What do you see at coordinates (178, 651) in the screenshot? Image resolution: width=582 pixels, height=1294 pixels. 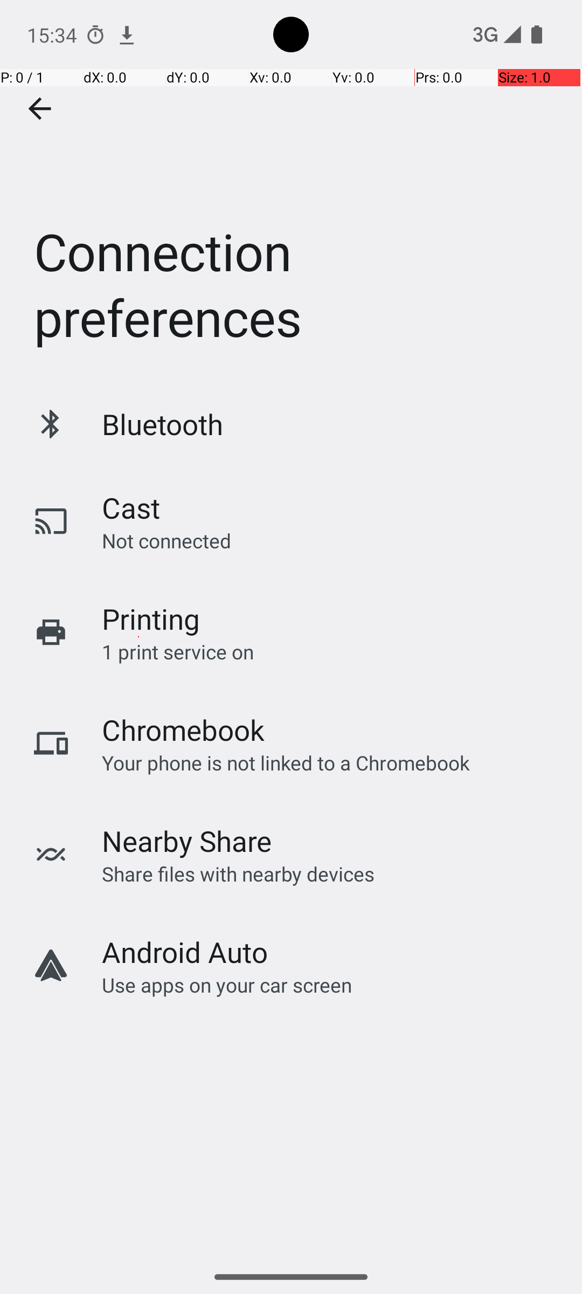 I see `1 print service on` at bounding box center [178, 651].